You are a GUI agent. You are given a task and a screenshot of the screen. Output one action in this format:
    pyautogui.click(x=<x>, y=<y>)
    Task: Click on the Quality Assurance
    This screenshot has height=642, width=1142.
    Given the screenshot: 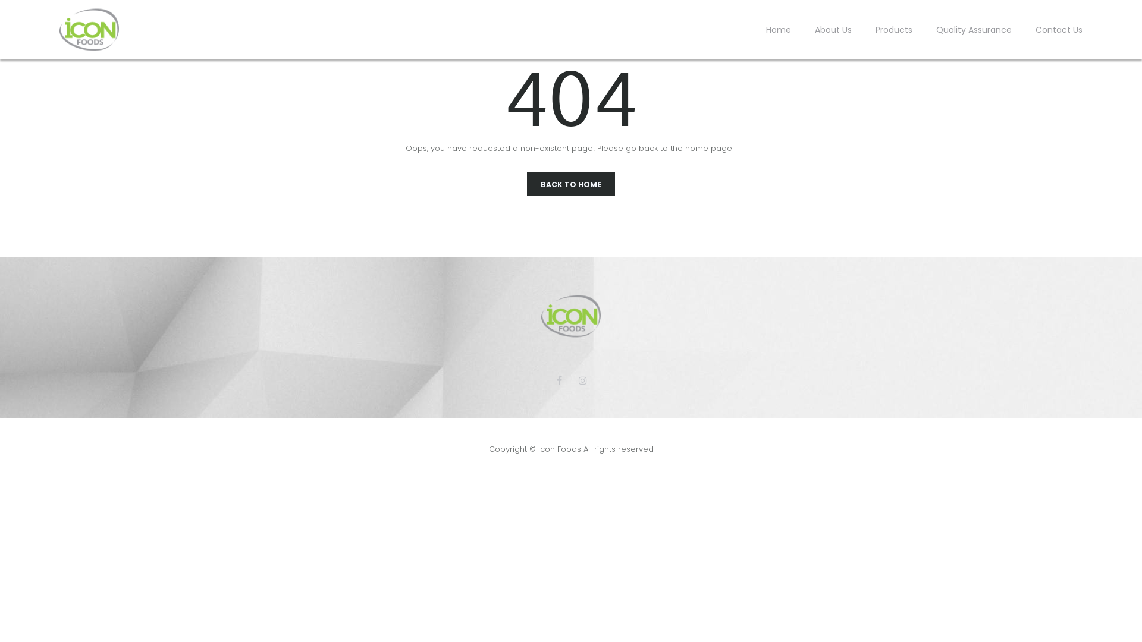 What is the action you would take?
    pyautogui.click(x=974, y=30)
    